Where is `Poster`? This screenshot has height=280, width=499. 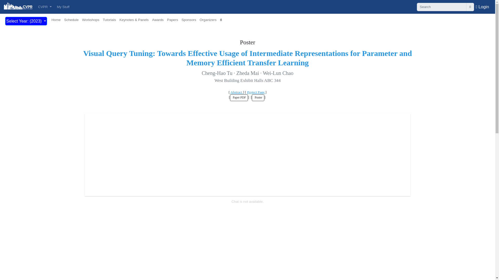
Poster is located at coordinates (258, 97).